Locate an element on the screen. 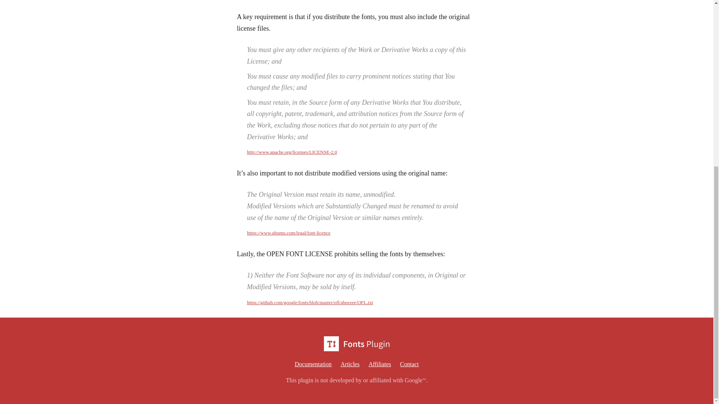  Articles is located at coordinates (351, 364).